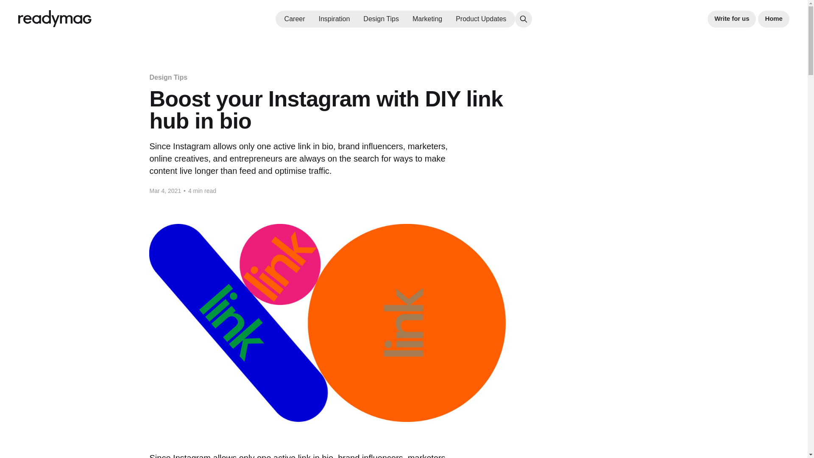 Image resolution: width=814 pixels, height=458 pixels. I want to click on Marketing, so click(427, 19).